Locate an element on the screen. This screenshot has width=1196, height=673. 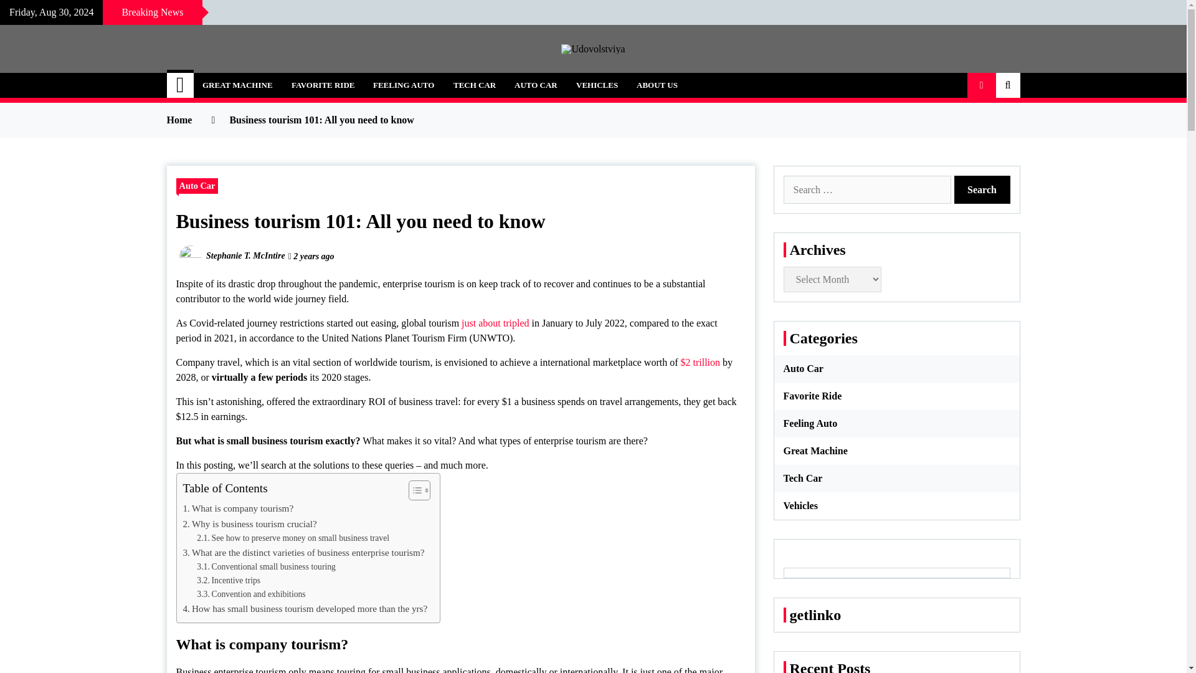
ABOUT US is located at coordinates (657, 85).